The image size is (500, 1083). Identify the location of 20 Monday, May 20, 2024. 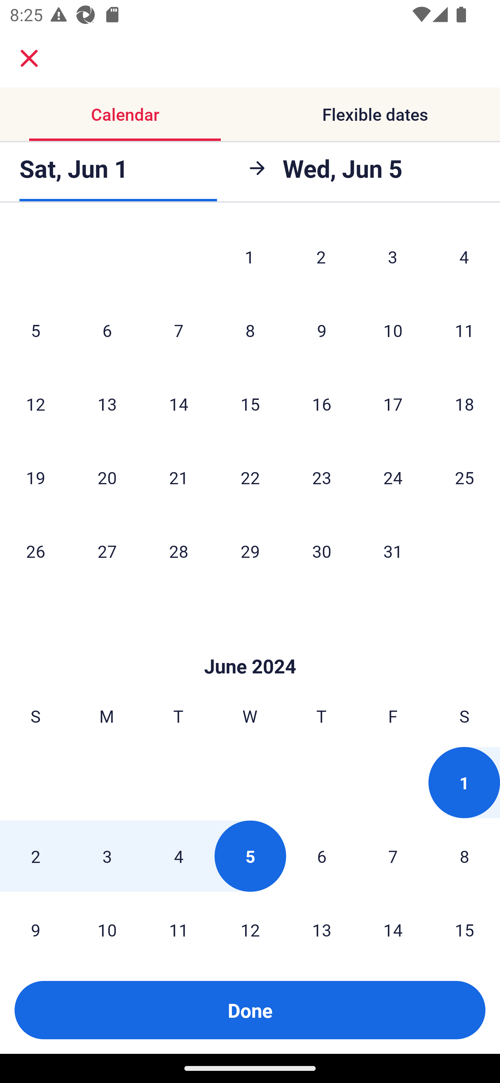
(107, 477).